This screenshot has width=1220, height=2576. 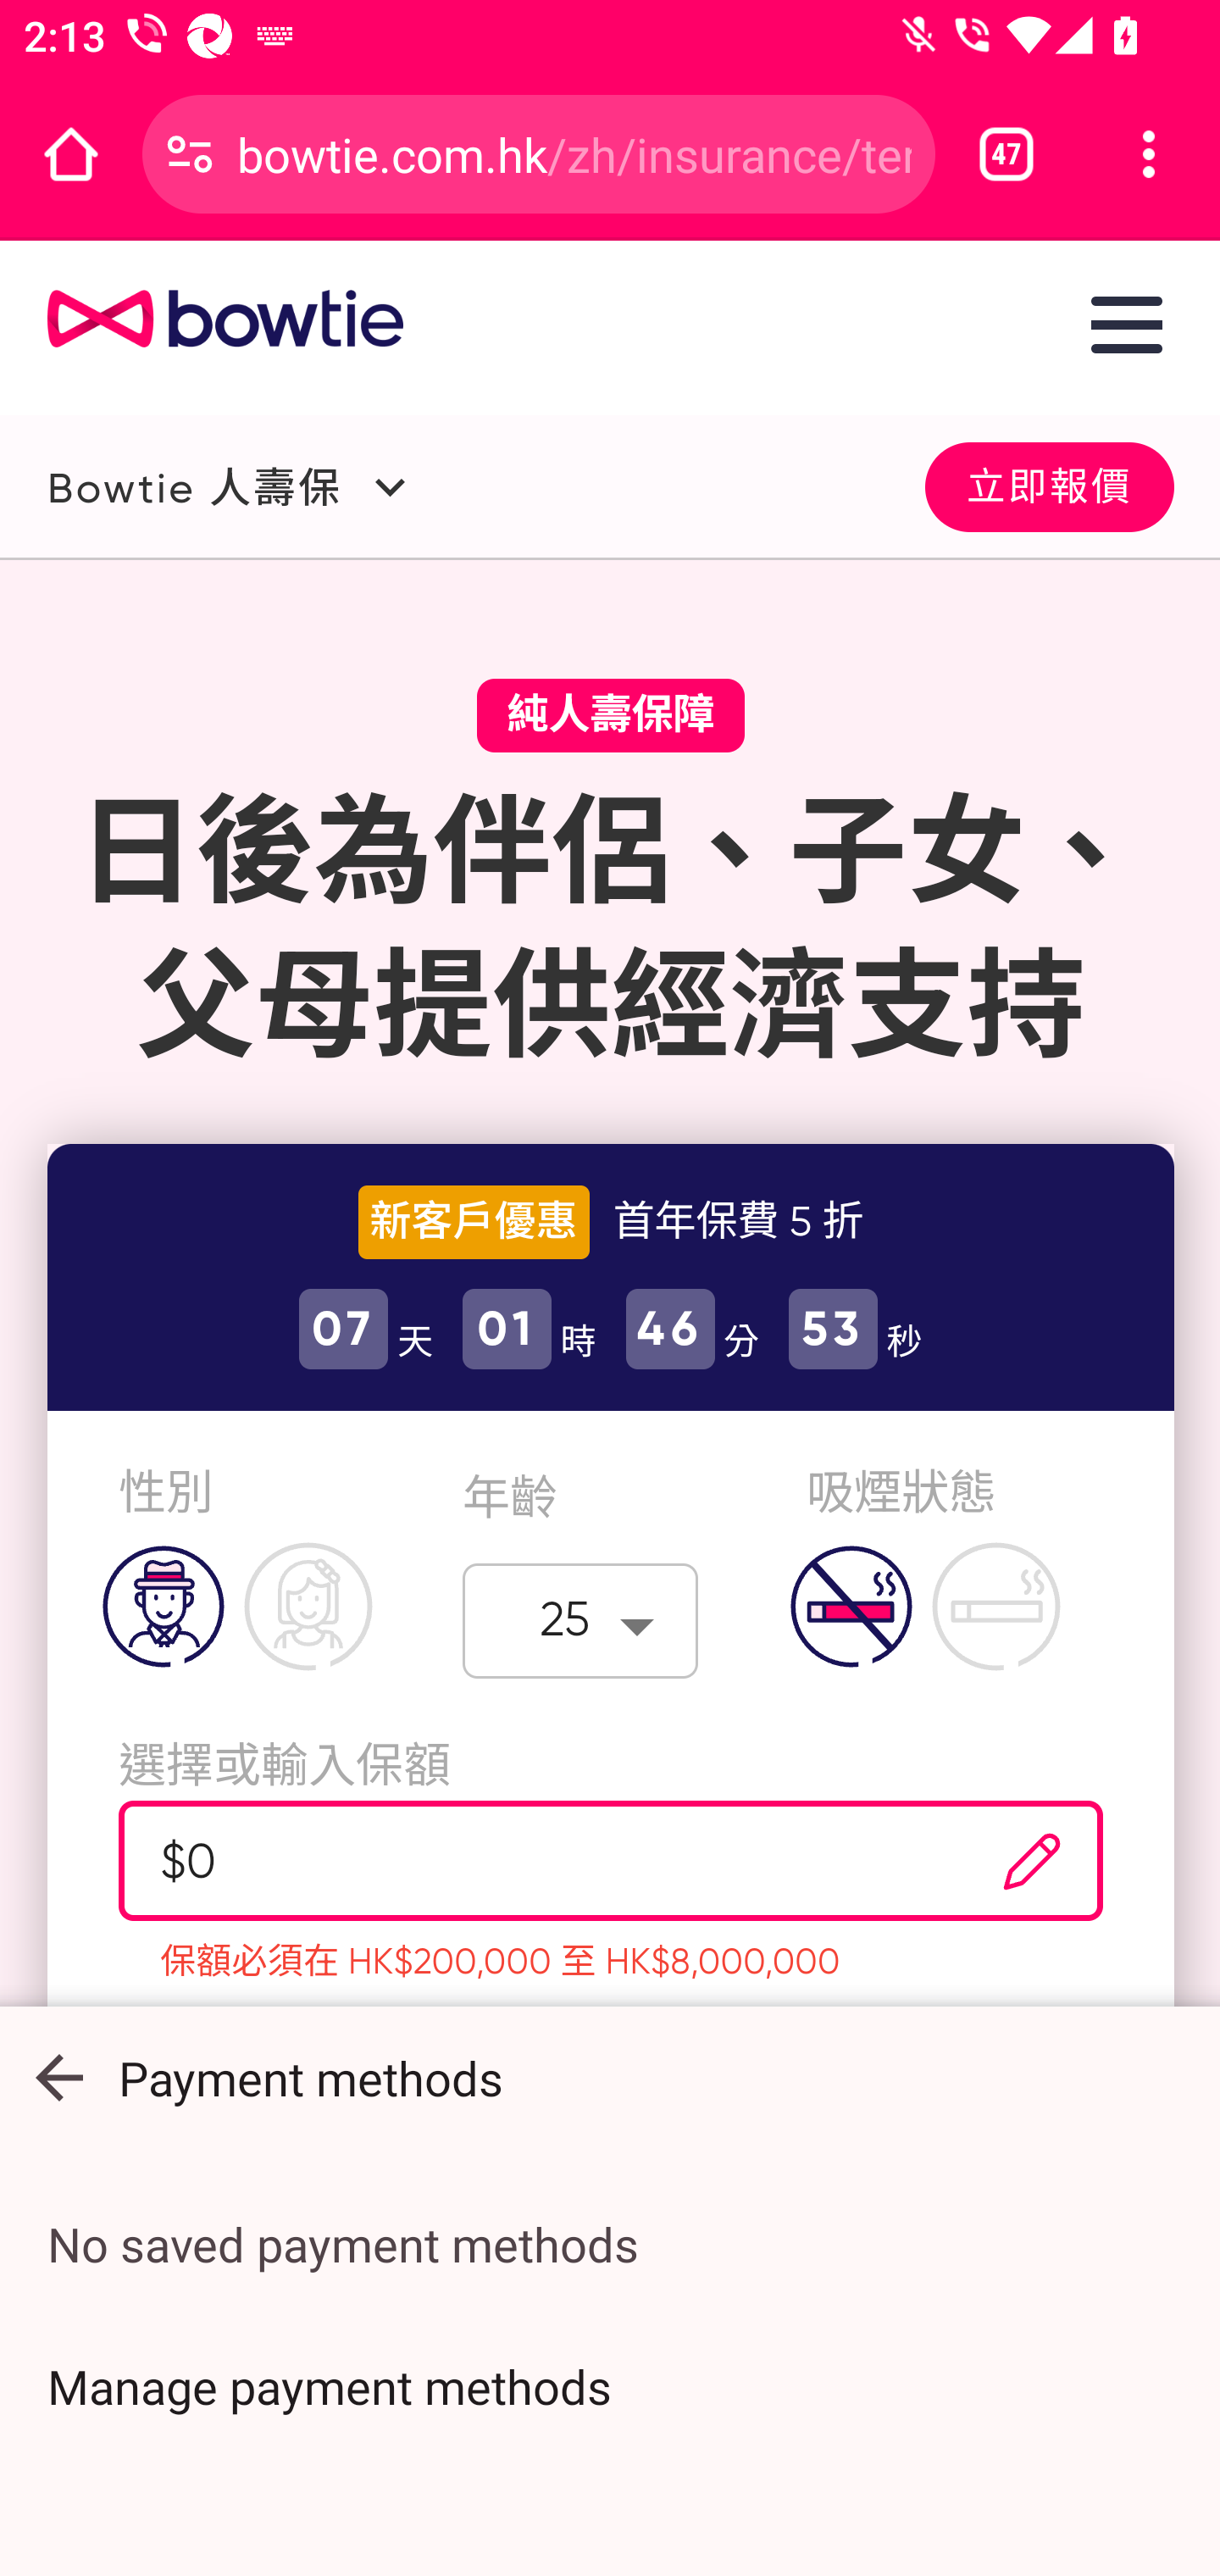 What do you see at coordinates (190, 154) in the screenshot?
I see `Connection is secure` at bounding box center [190, 154].